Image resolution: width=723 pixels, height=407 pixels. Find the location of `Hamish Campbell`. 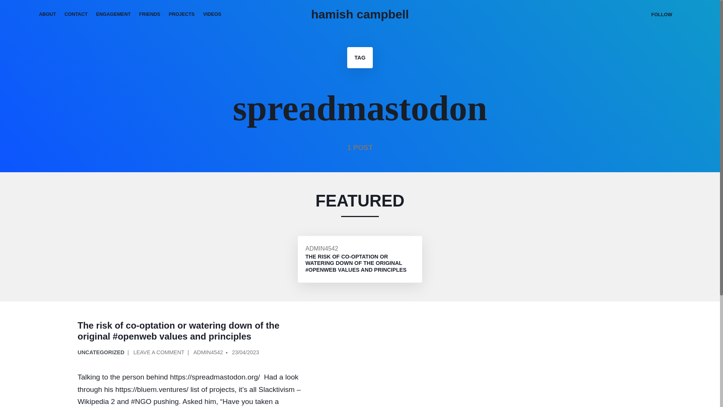

Hamish Campbell is located at coordinates (360, 14).